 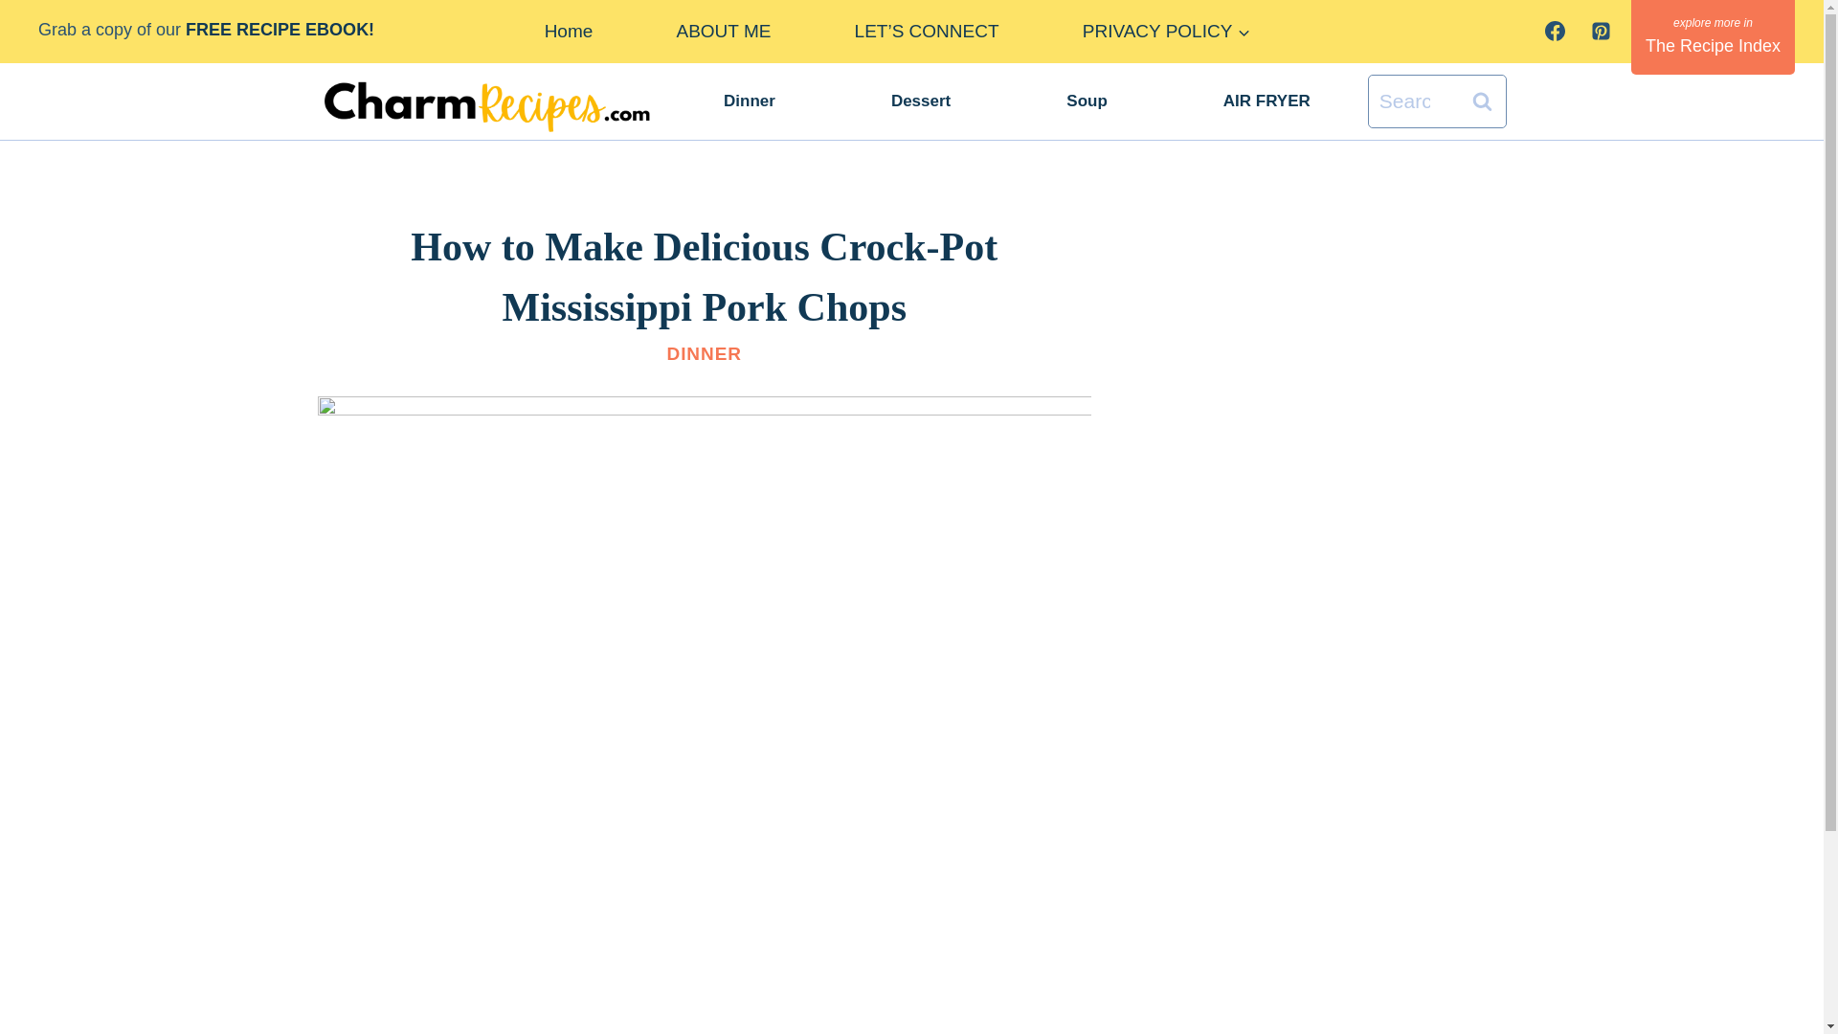 What do you see at coordinates (1714, 36) in the screenshot?
I see `The Recipe Index` at bounding box center [1714, 36].